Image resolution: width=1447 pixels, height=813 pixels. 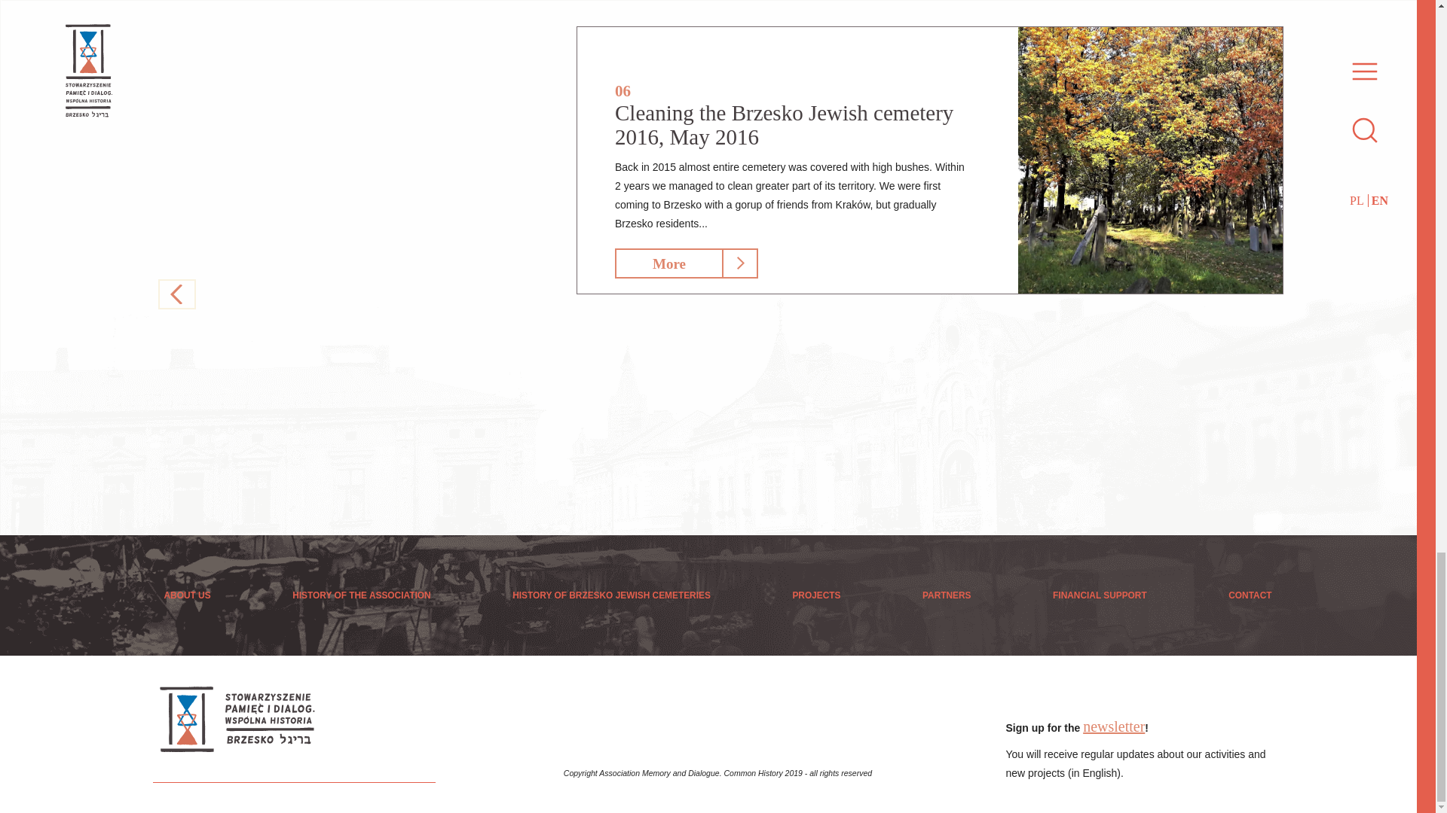 I want to click on More, so click(x=669, y=263).